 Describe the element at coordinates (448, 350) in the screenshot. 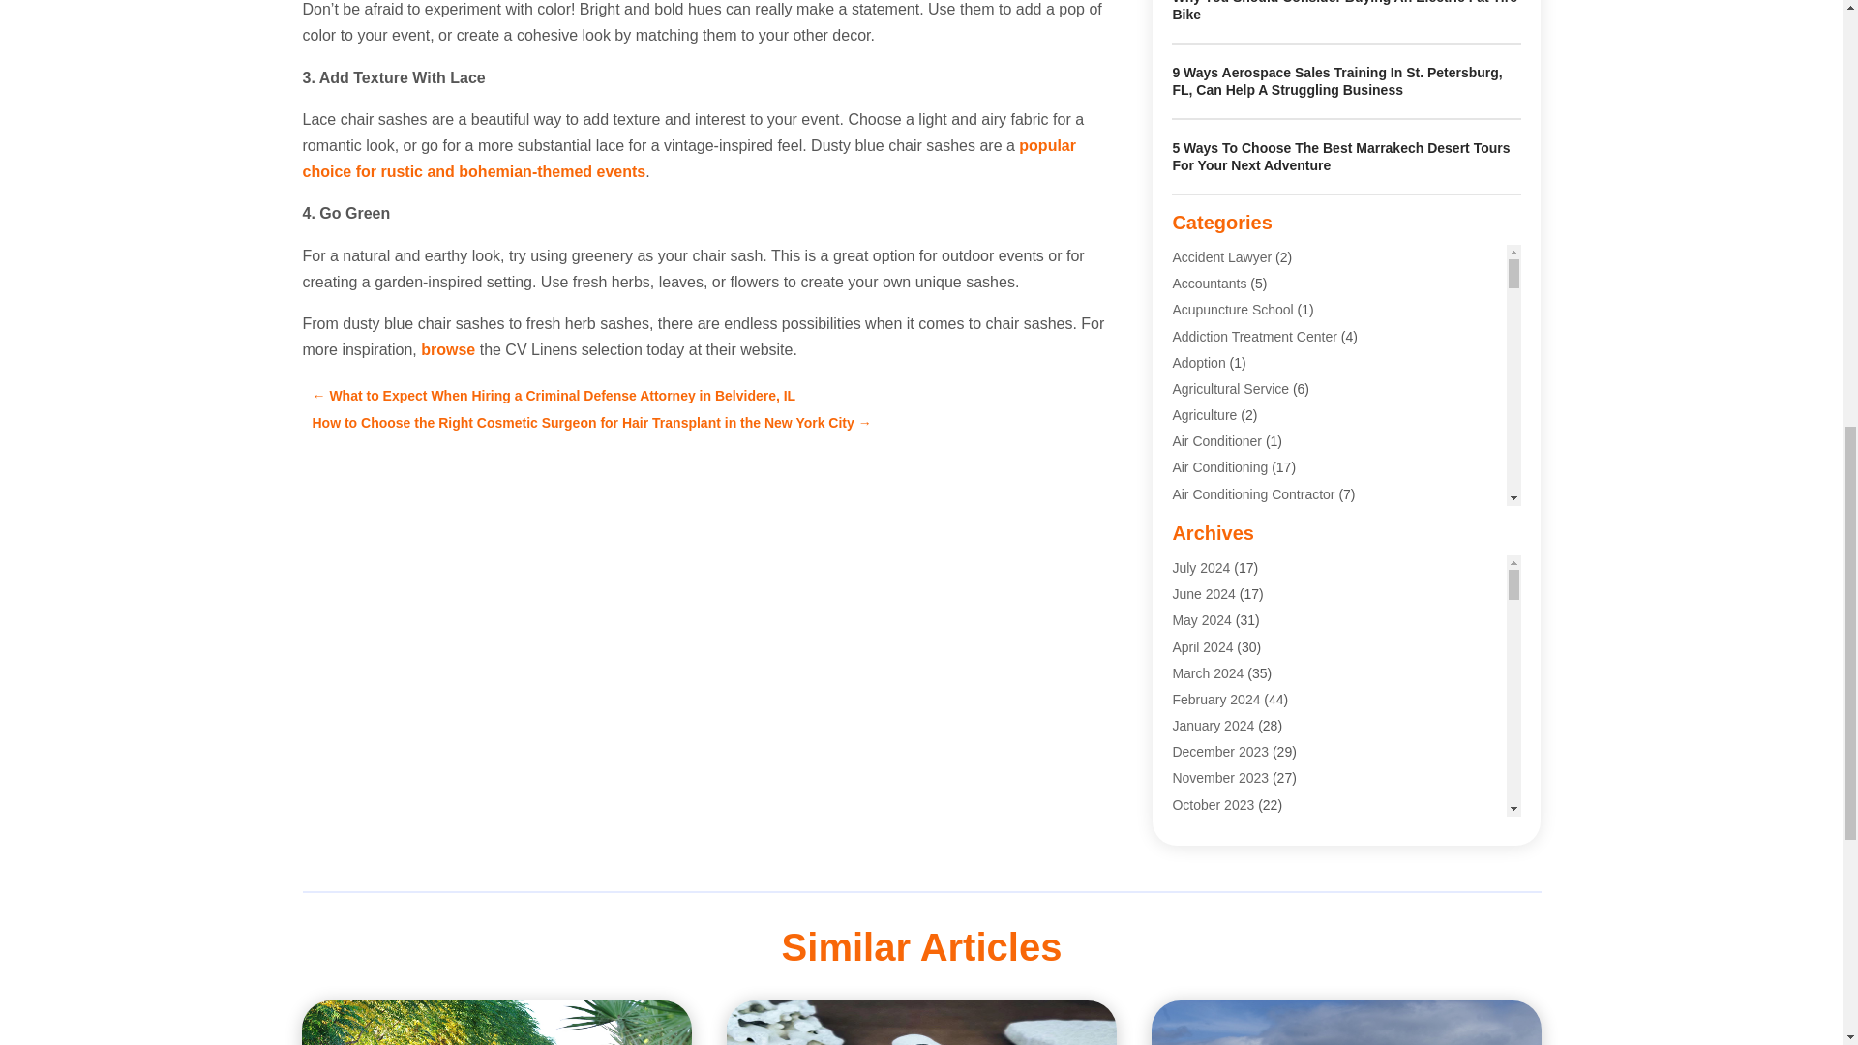

I see `browse` at that location.